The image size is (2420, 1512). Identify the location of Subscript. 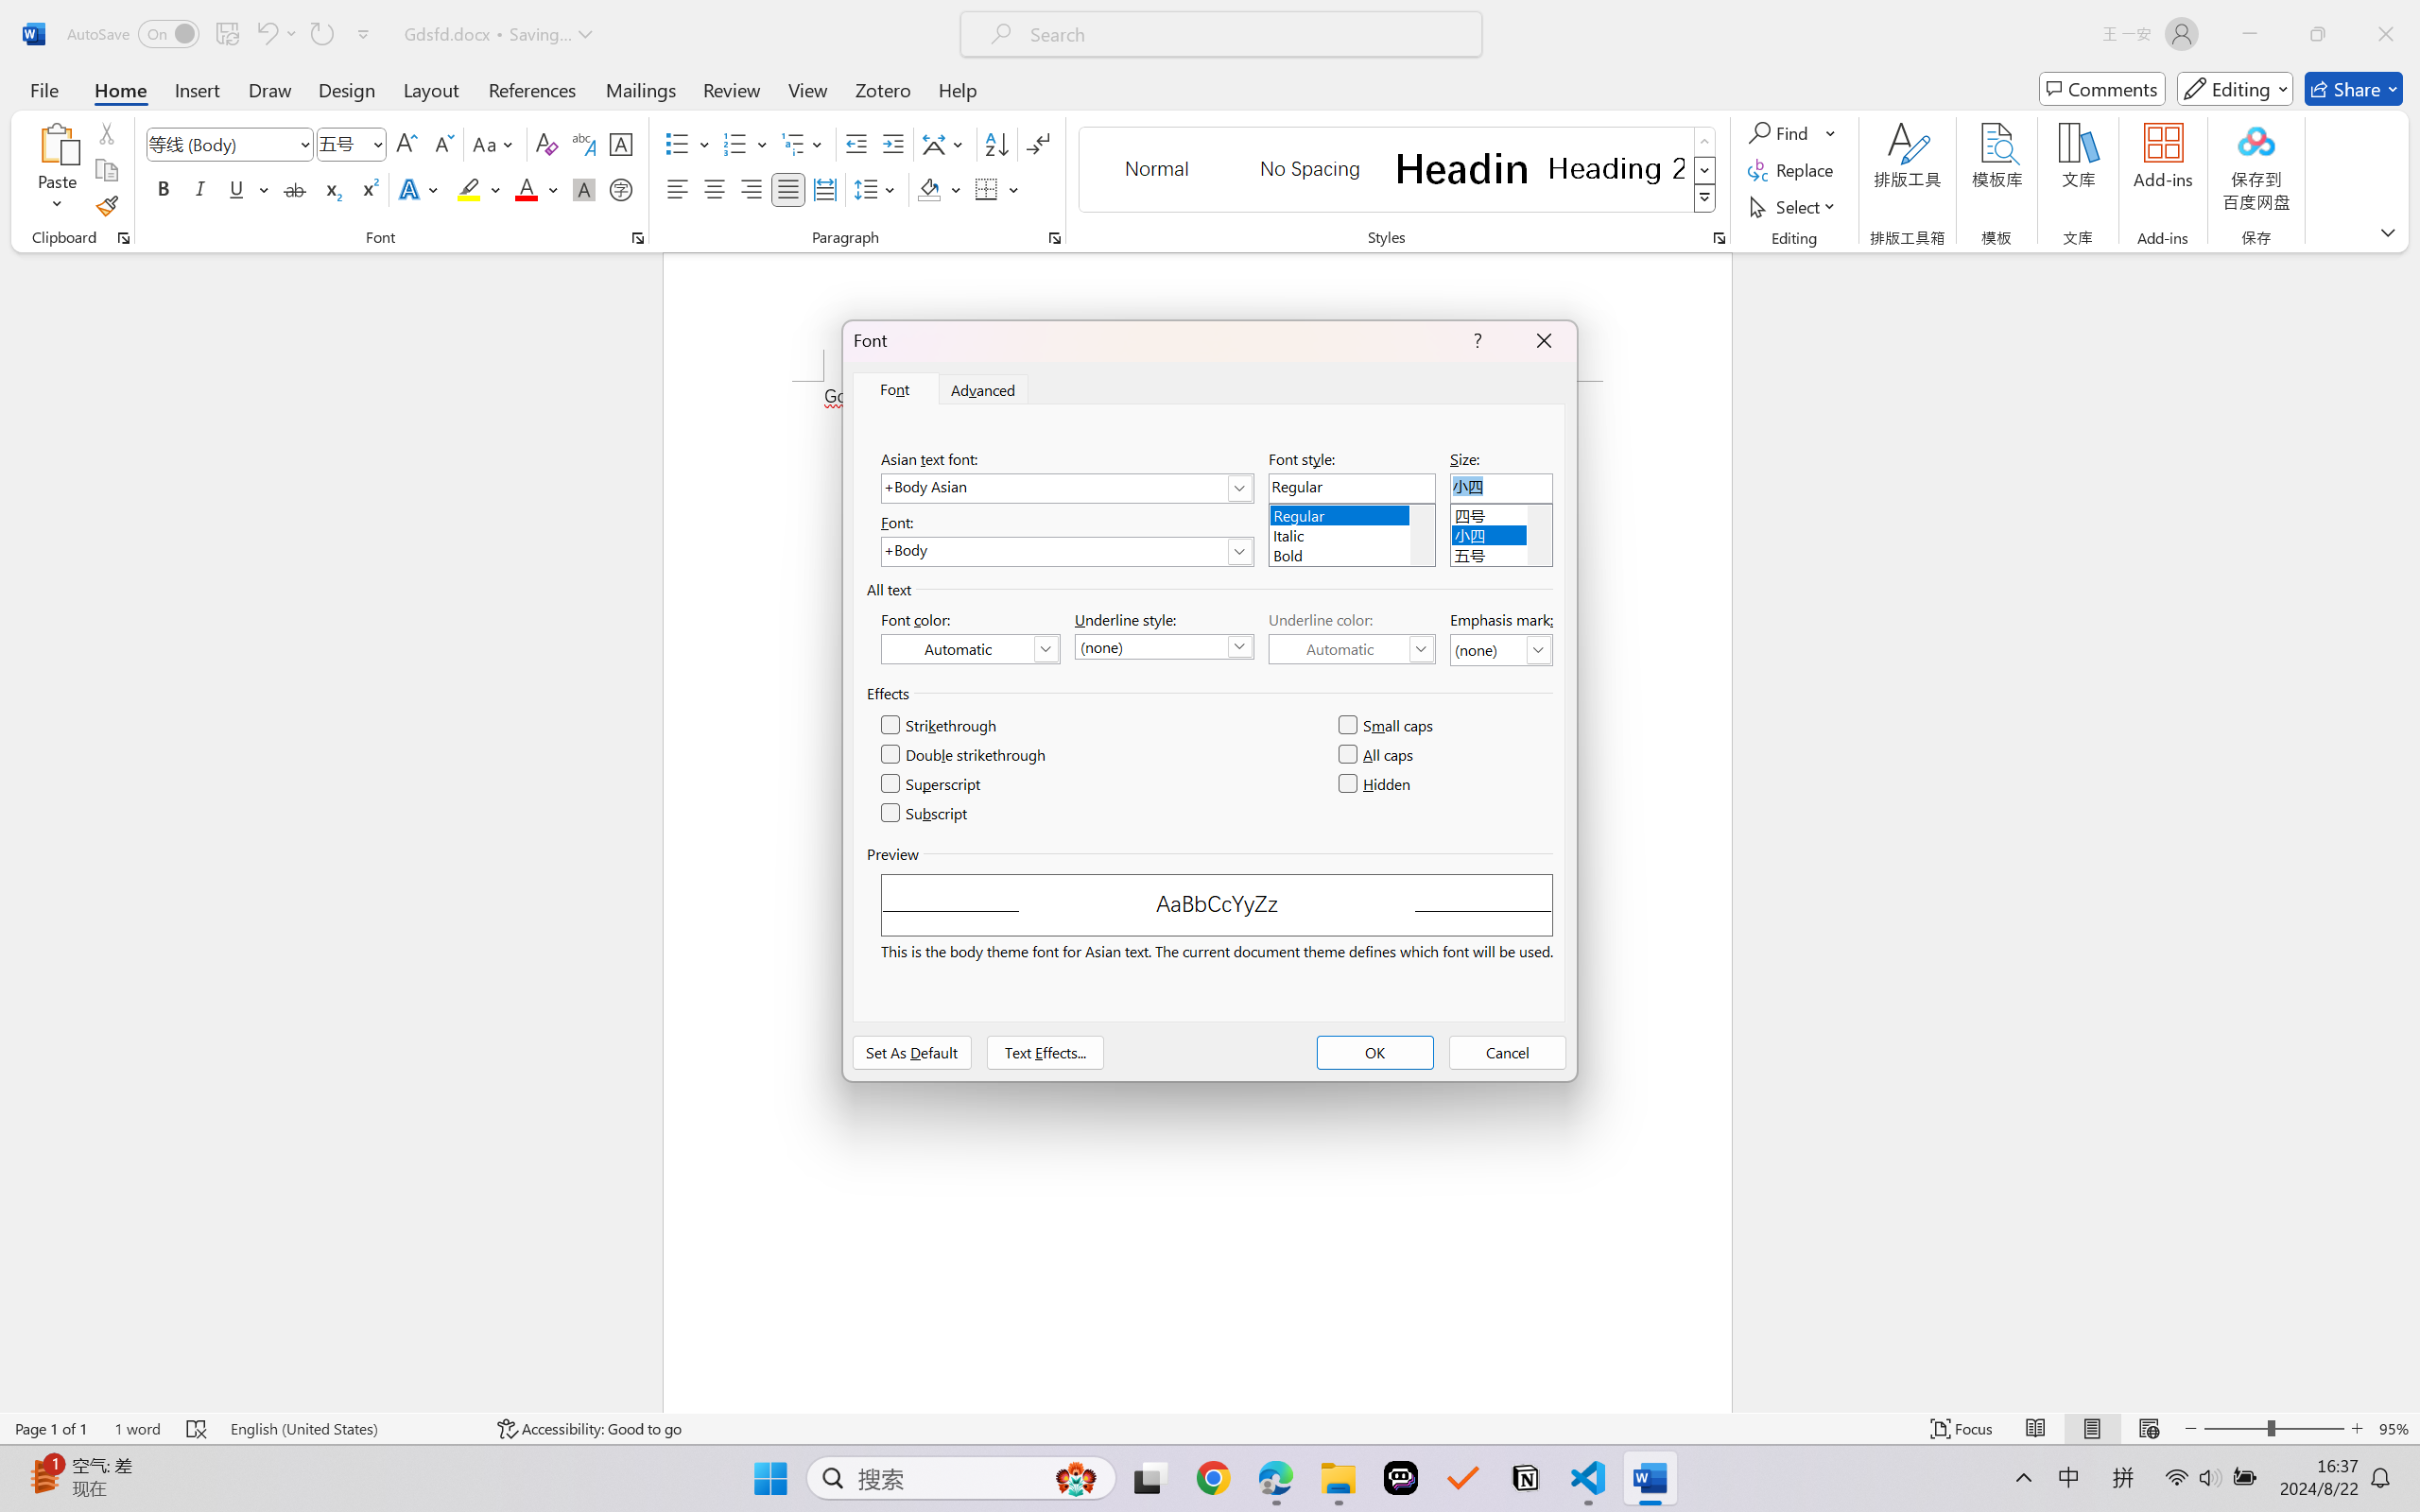
(925, 813).